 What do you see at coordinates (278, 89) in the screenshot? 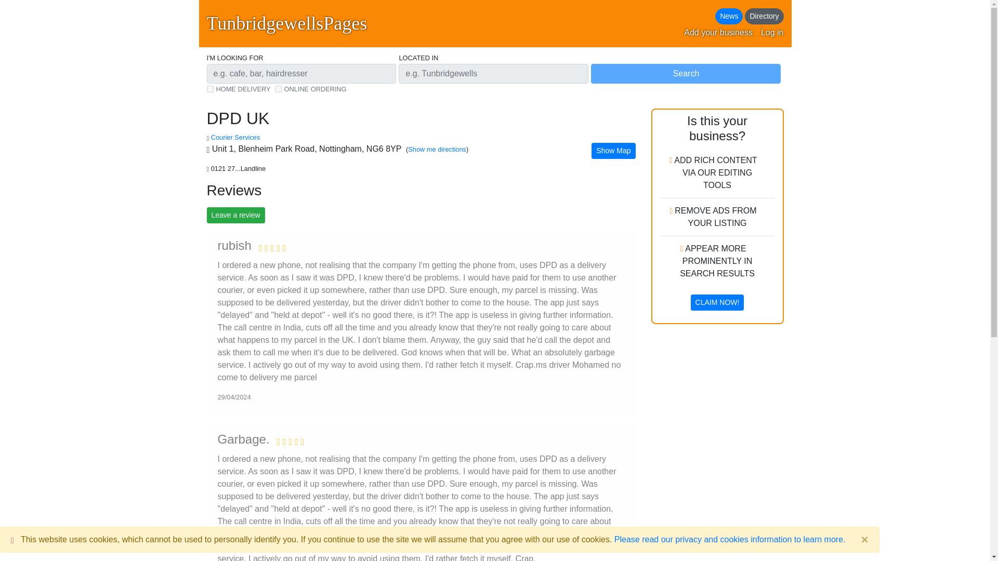
I see `on` at bounding box center [278, 89].